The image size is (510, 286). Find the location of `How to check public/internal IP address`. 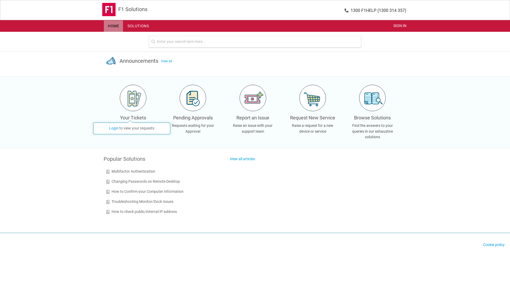

How to check public/internal IP address is located at coordinates (144, 212).